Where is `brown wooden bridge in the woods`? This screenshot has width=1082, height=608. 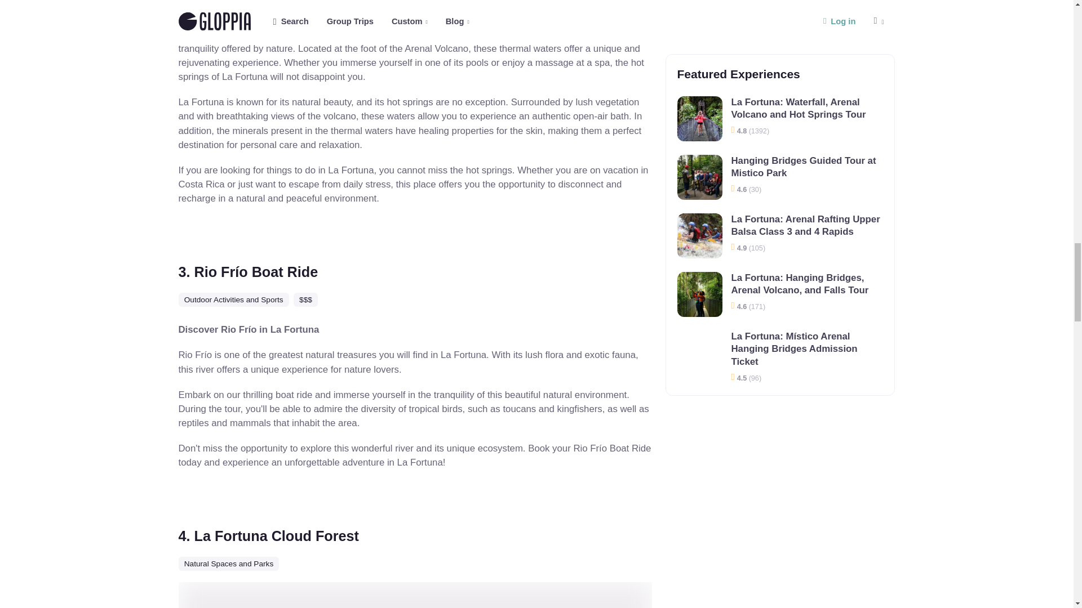
brown wooden bridge in the woods is located at coordinates (415, 594).